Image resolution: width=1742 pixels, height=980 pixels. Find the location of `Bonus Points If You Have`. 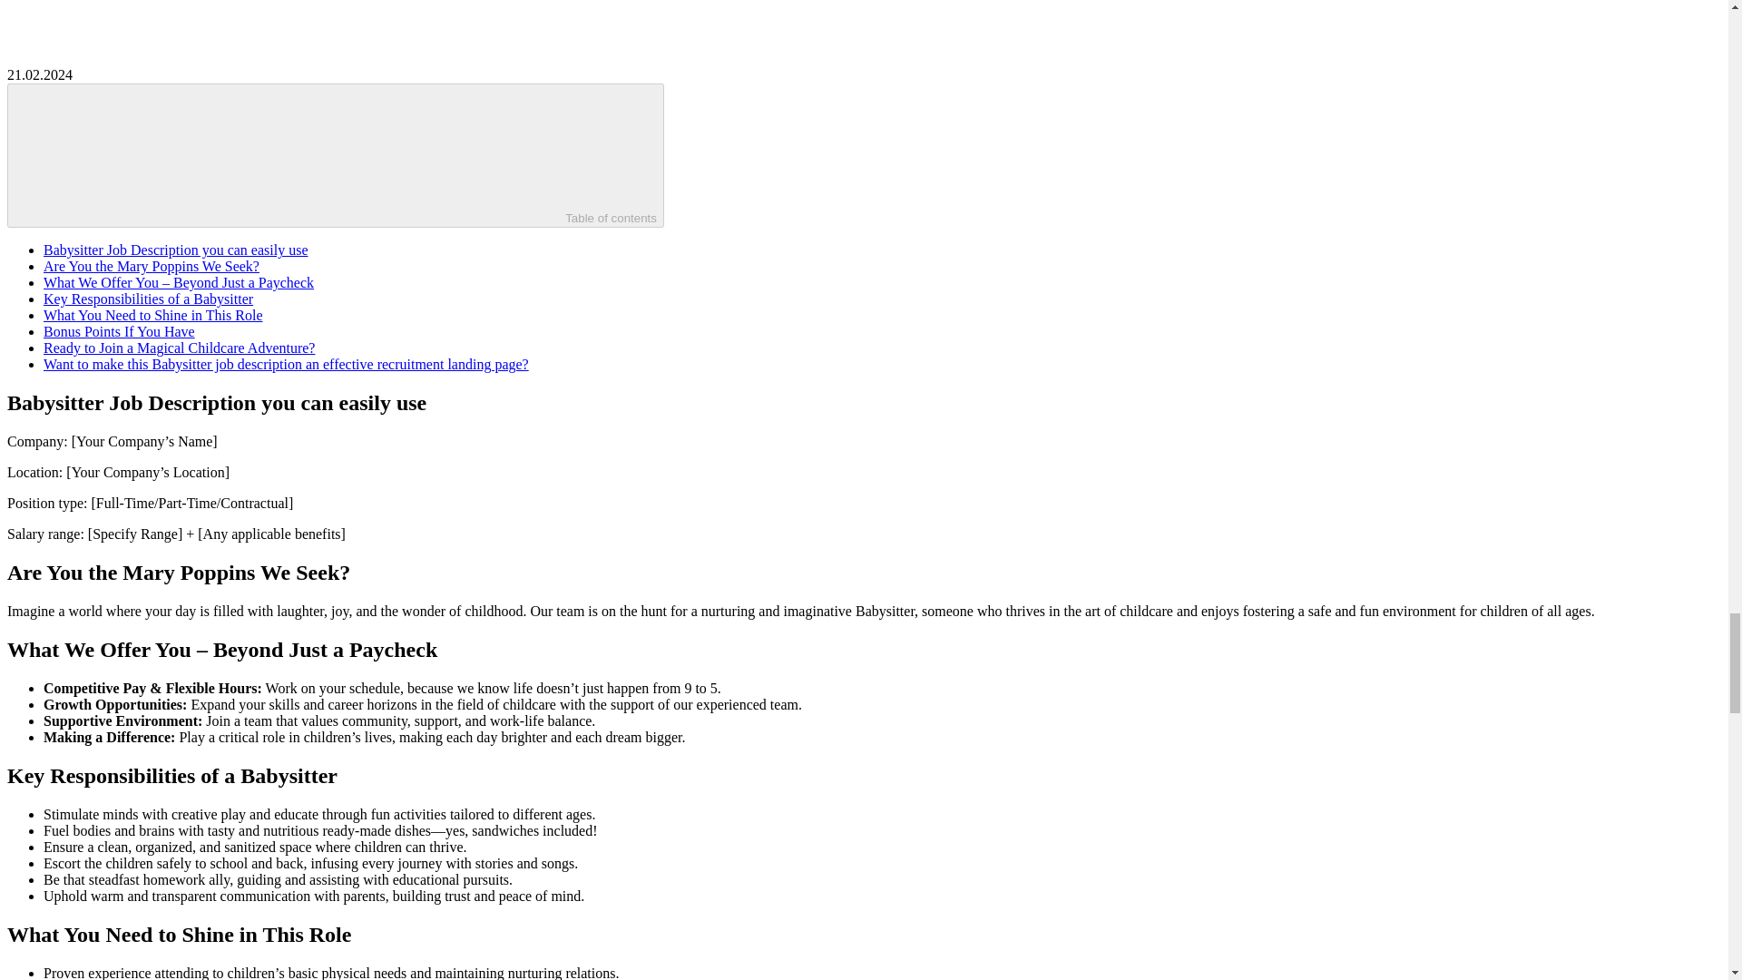

Bonus Points If You Have is located at coordinates (120, 331).